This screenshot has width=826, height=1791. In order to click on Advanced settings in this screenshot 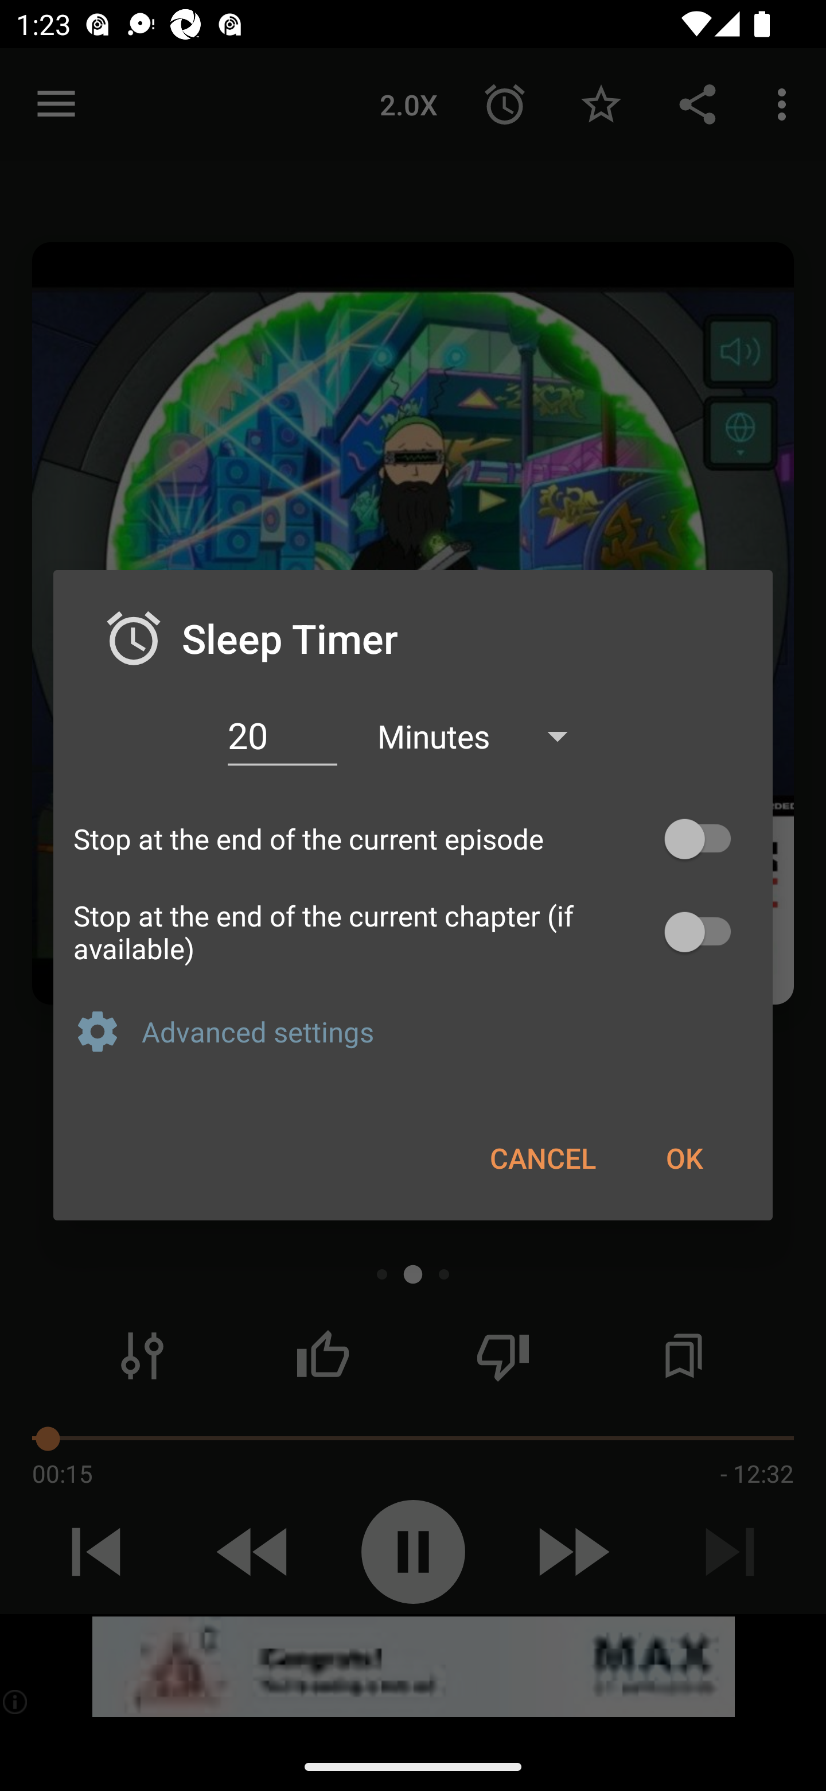, I will do `click(447, 1031)`.